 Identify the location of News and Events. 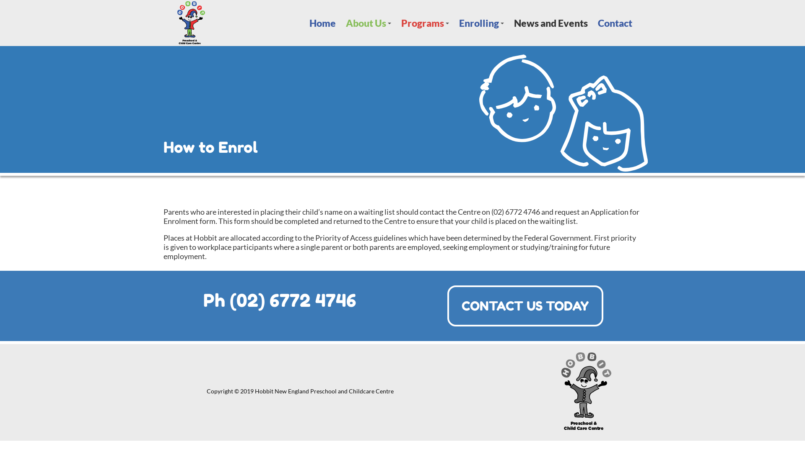
(551, 23).